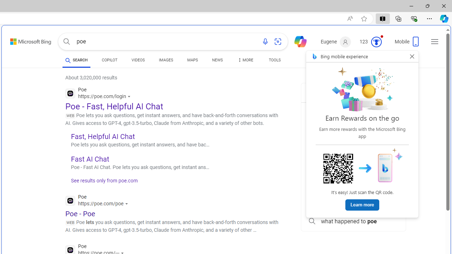  What do you see at coordinates (102, 136) in the screenshot?
I see `Fast, Helpful AI Chat` at bounding box center [102, 136].